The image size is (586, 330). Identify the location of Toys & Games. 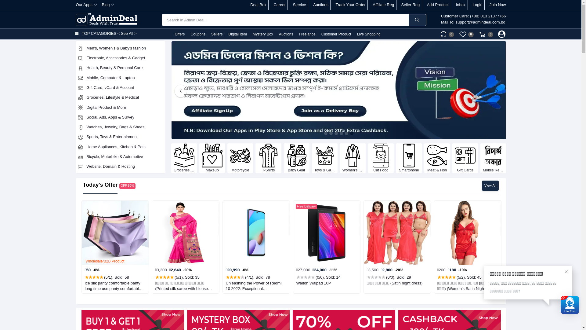
(325, 158).